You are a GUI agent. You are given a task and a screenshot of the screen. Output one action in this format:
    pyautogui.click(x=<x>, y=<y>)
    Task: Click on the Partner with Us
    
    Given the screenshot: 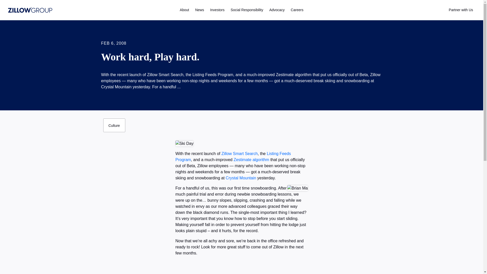 What is the action you would take?
    pyautogui.click(x=461, y=10)
    